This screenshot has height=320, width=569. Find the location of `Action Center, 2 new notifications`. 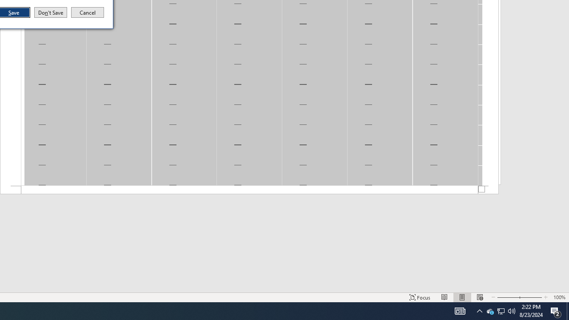

Action Center, 2 new notifications is located at coordinates (556, 311).